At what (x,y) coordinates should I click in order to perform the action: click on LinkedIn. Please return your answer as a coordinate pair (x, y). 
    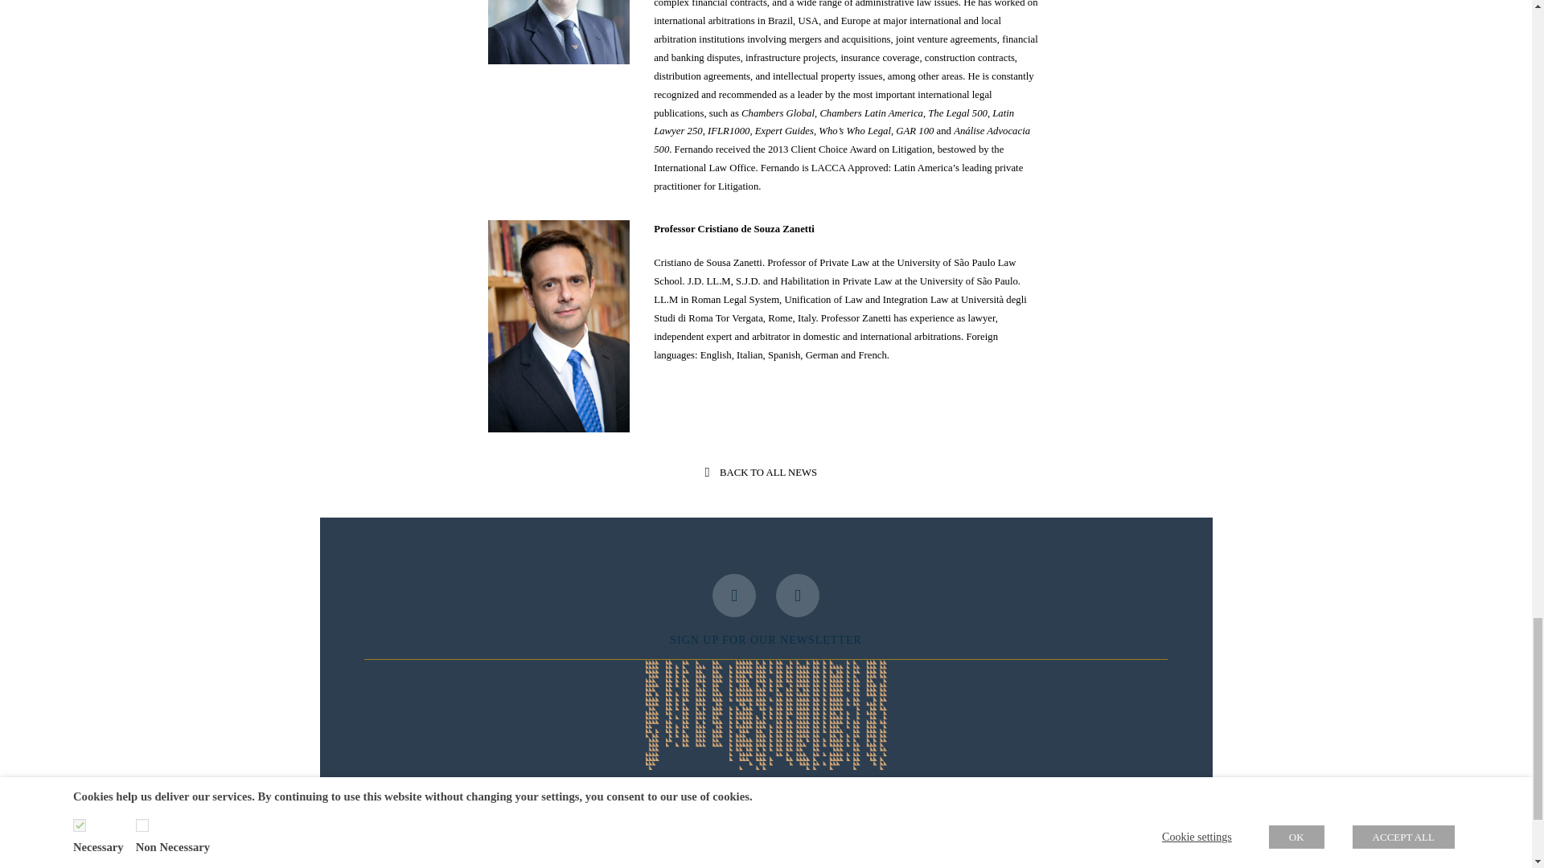
    Looking at the image, I should click on (798, 595).